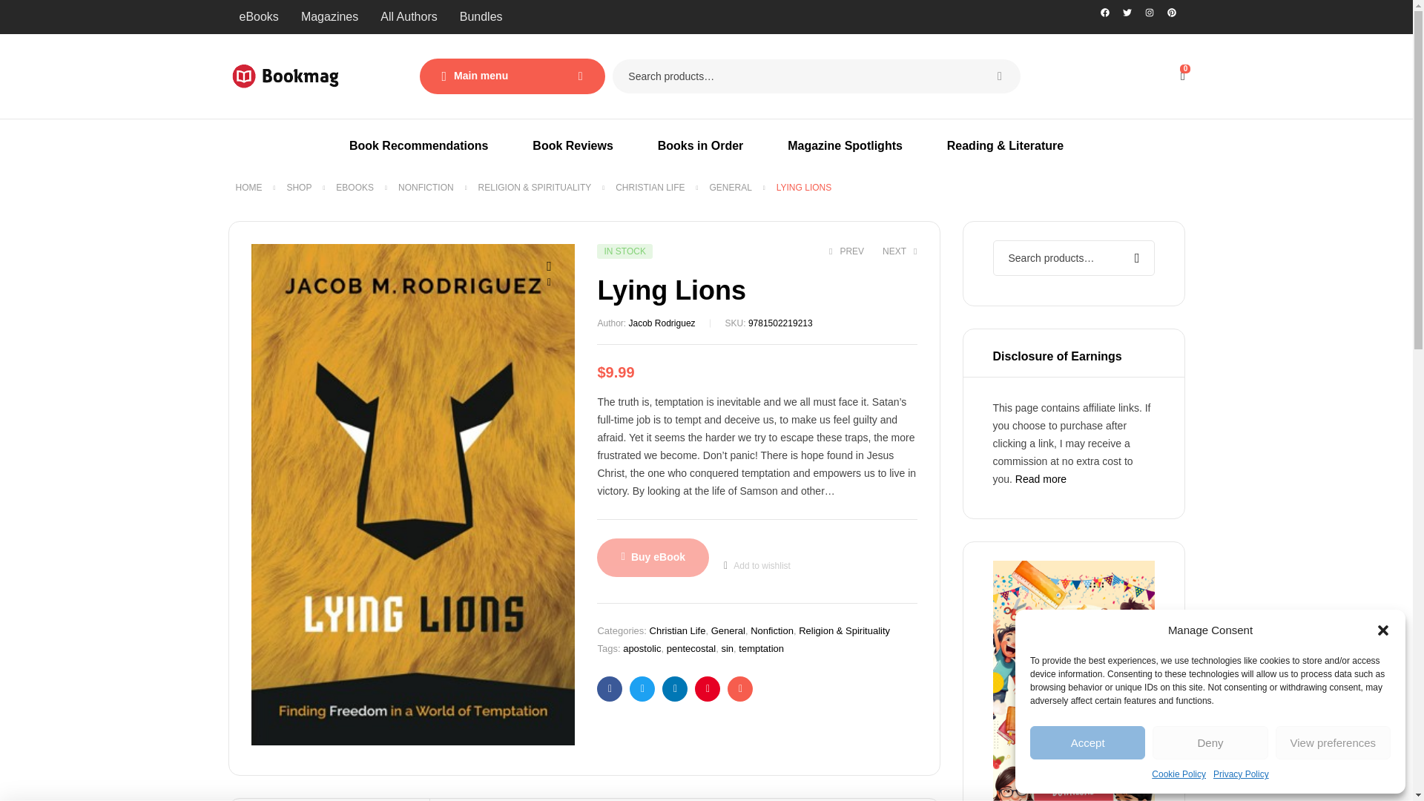 The height and width of the screenshot is (801, 1424). What do you see at coordinates (700, 145) in the screenshot?
I see `Books in Order` at bounding box center [700, 145].